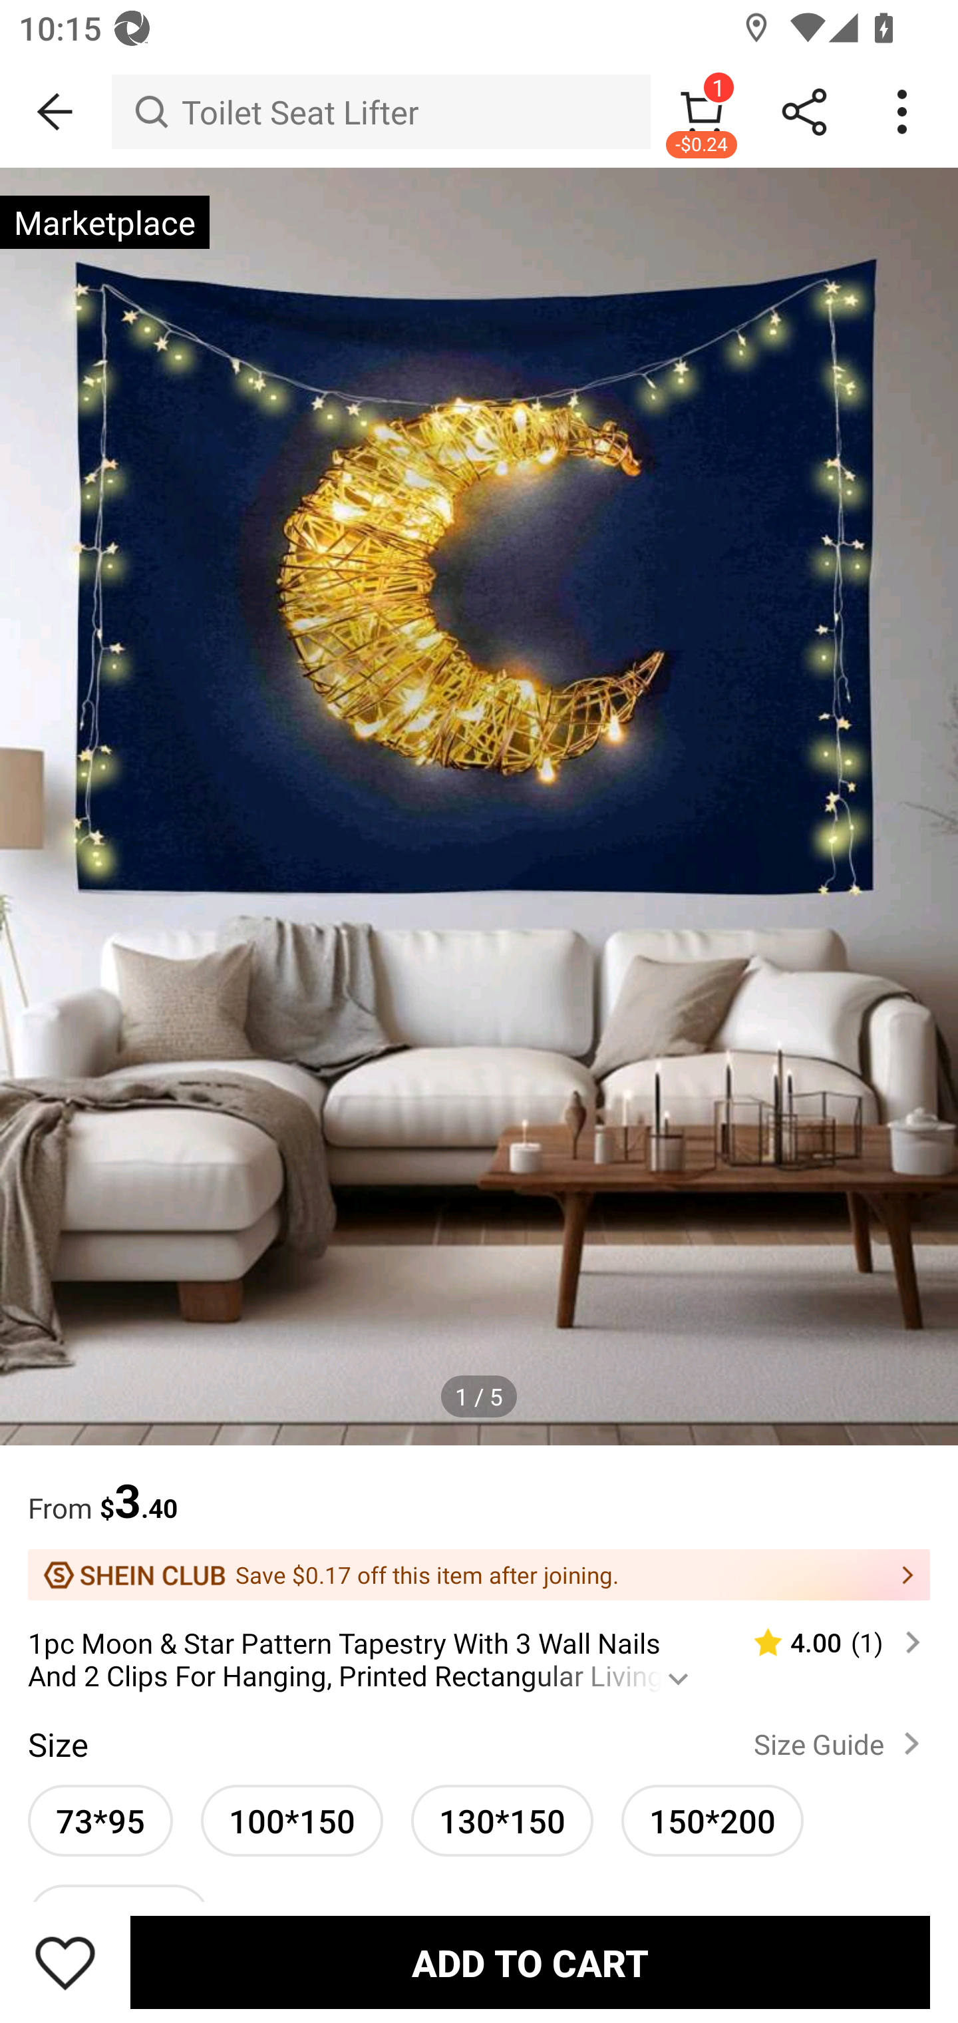  What do you see at coordinates (381, 112) in the screenshot?
I see `Toilet Seat Lifter` at bounding box center [381, 112].